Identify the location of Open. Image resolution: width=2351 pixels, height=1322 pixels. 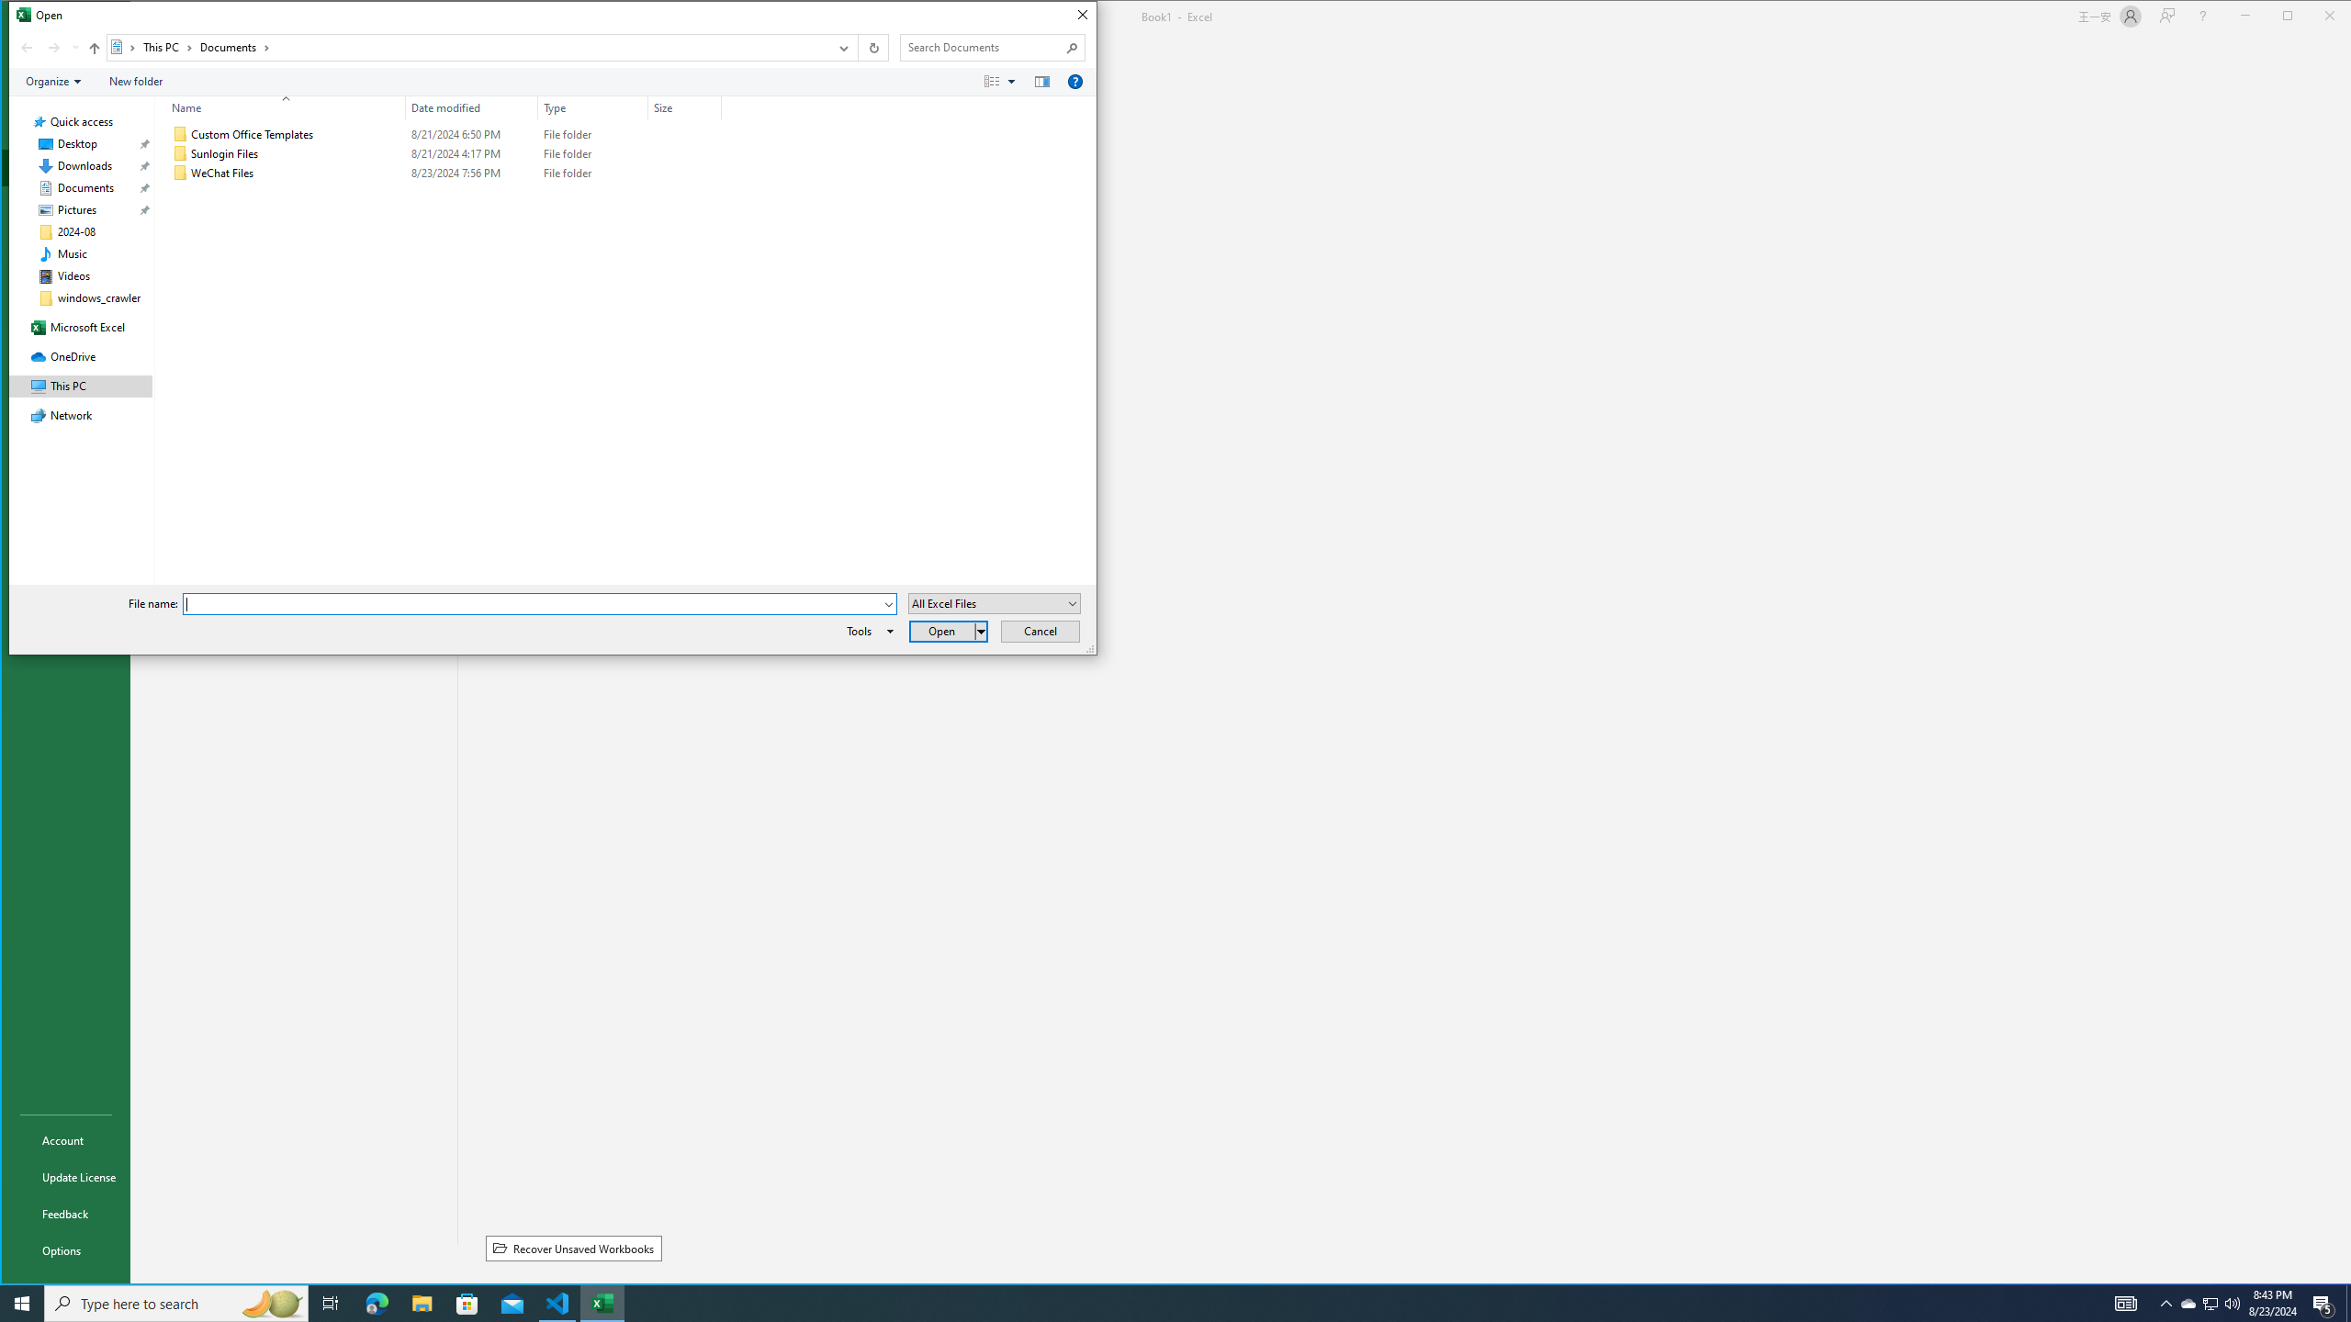
(1073, 603).